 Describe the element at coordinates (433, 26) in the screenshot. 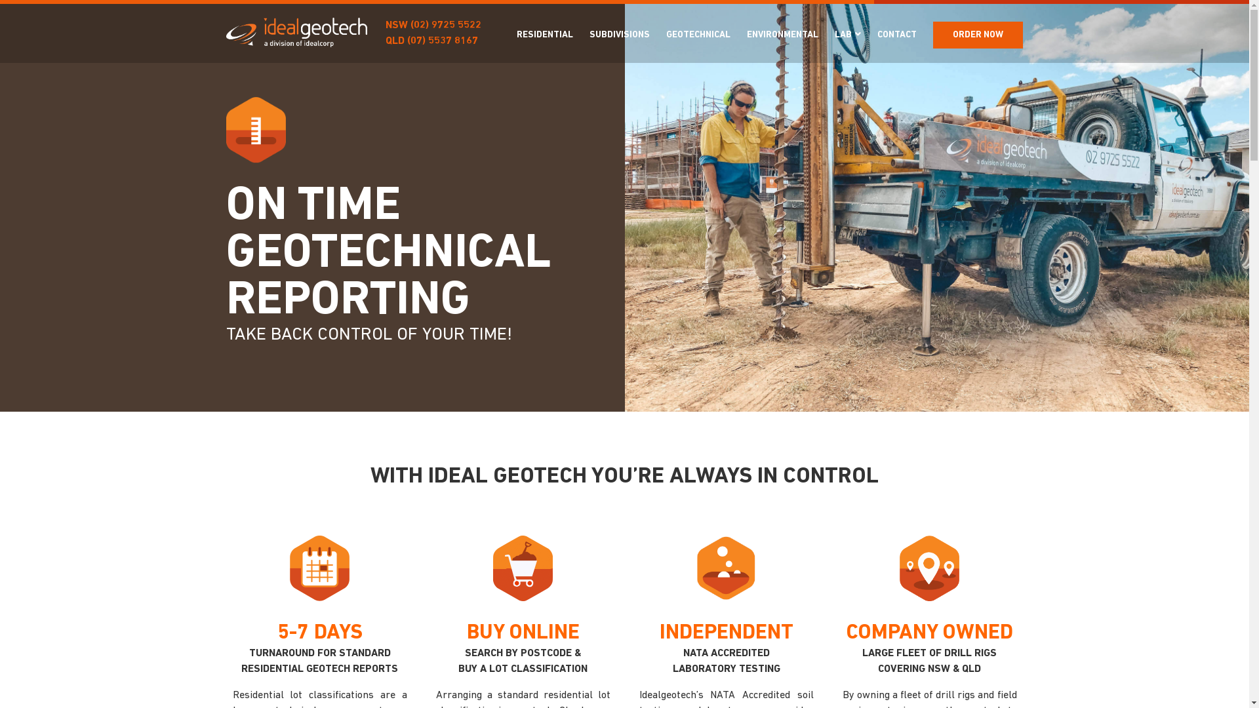

I see `NSW (02) 9725 5522` at that location.